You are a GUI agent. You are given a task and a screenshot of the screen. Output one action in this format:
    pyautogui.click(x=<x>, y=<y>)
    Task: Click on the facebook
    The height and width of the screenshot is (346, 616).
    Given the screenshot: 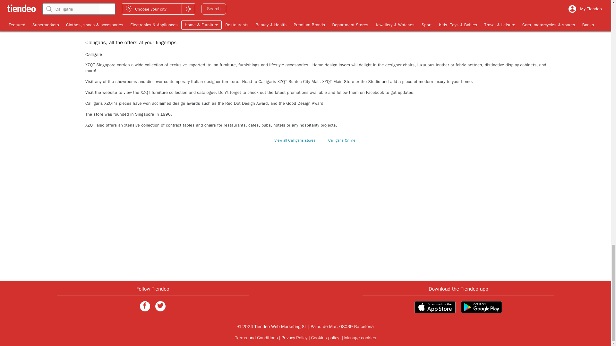 What is the action you would take?
    pyautogui.click(x=145, y=306)
    